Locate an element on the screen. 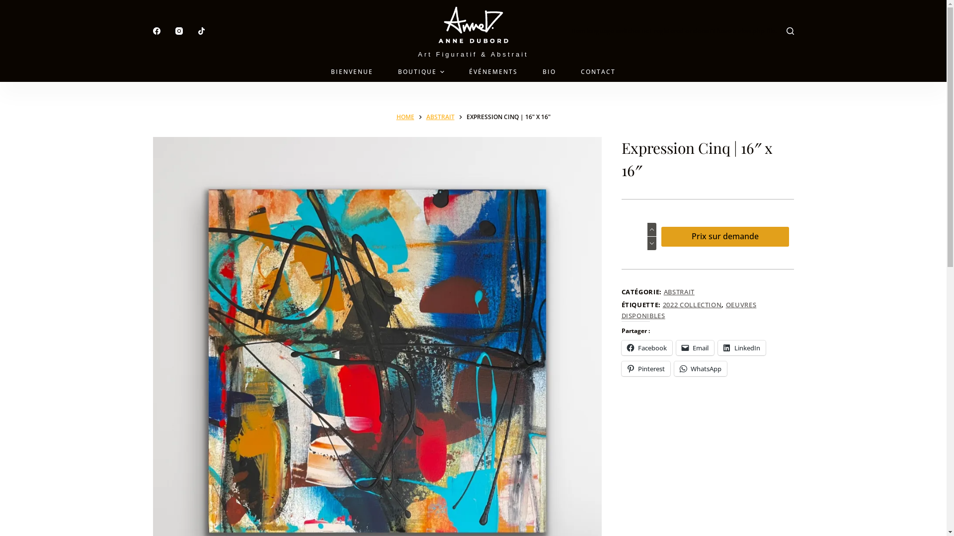 This screenshot has width=954, height=536. ABSTRAIT is located at coordinates (679, 292).